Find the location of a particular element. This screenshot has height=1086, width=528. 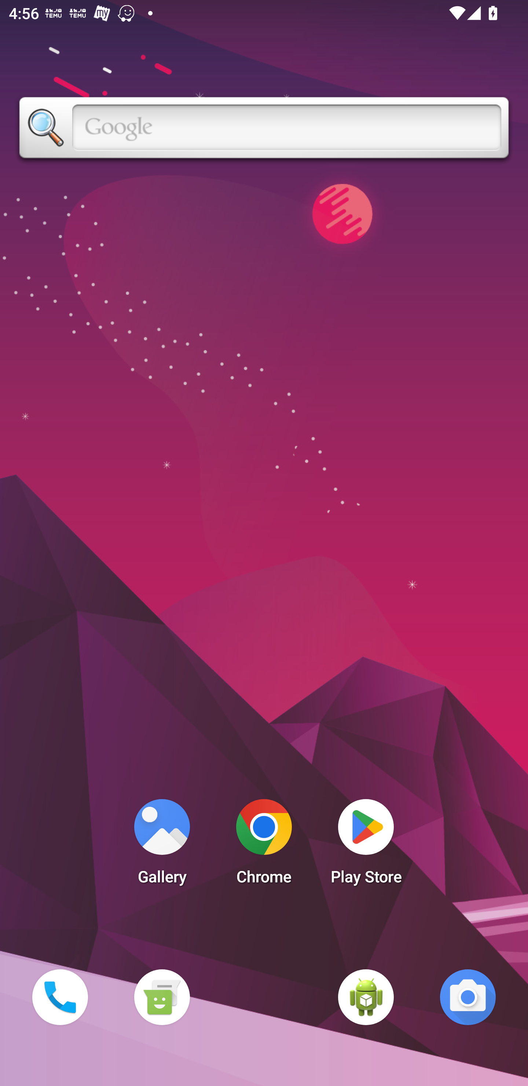

Camera is located at coordinates (468, 997).